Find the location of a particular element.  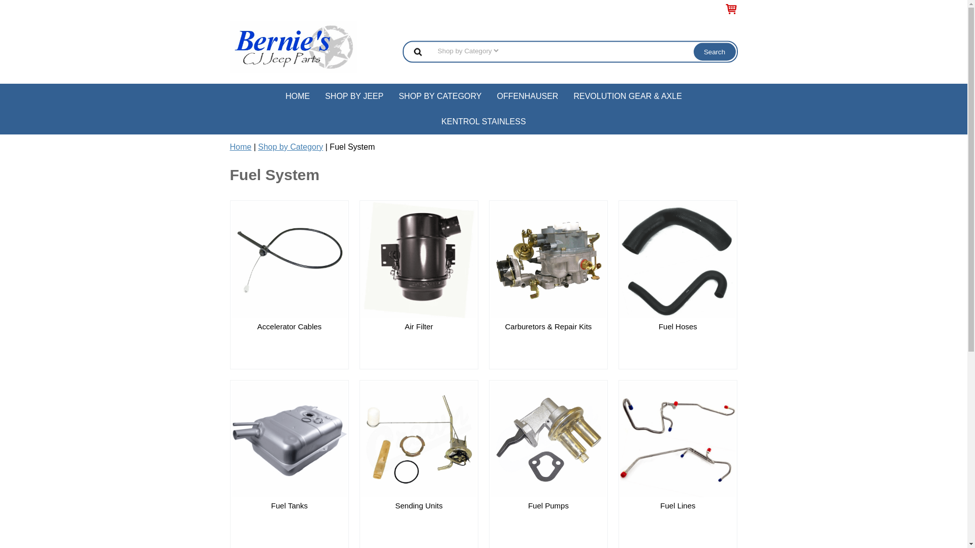

Fuel Pumps is located at coordinates (548, 505).